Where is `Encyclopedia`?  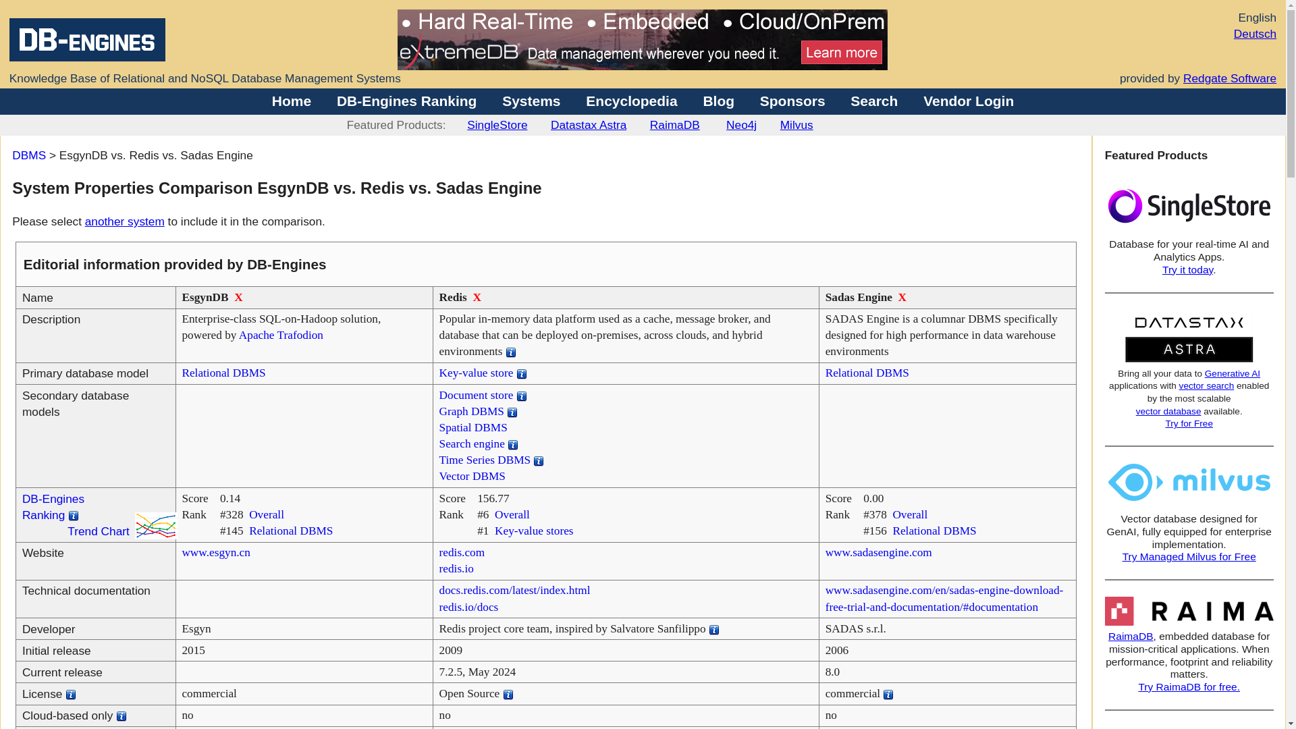 Encyclopedia is located at coordinates (630, 101).